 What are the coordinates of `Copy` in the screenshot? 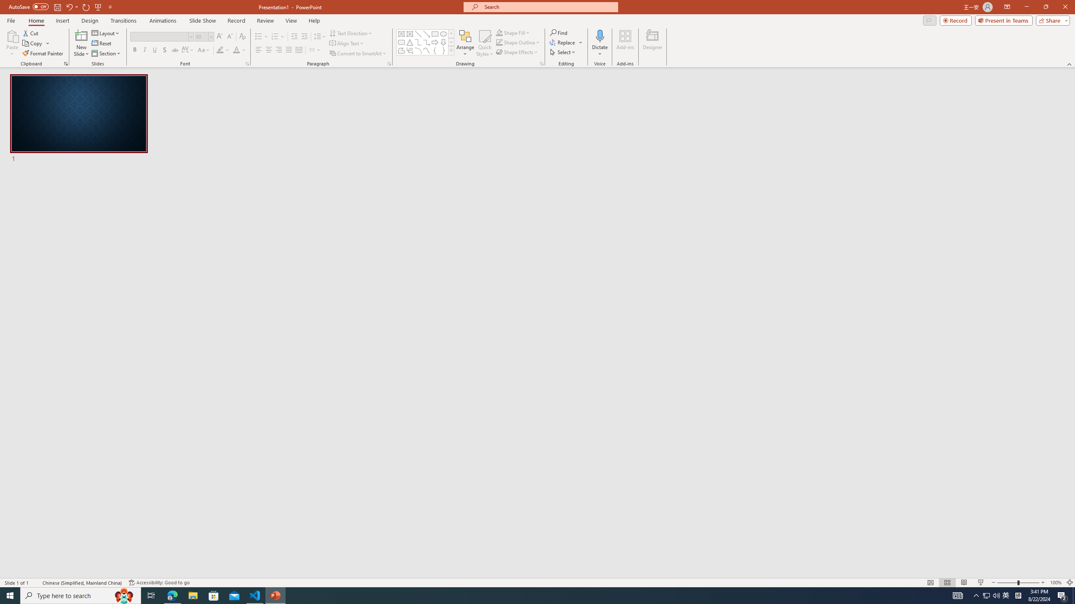 It's located at (33, 44).